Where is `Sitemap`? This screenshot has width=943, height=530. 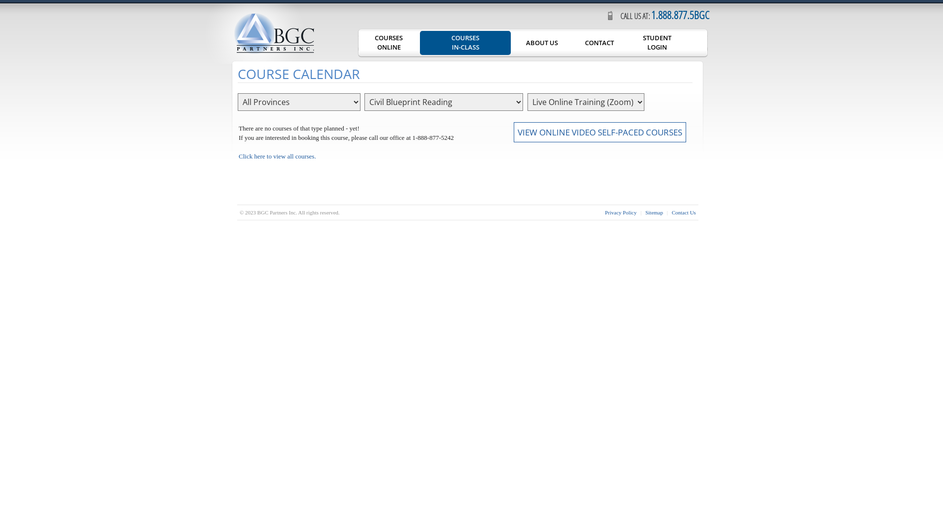
Sitemap is located at coordinates (654, 212).